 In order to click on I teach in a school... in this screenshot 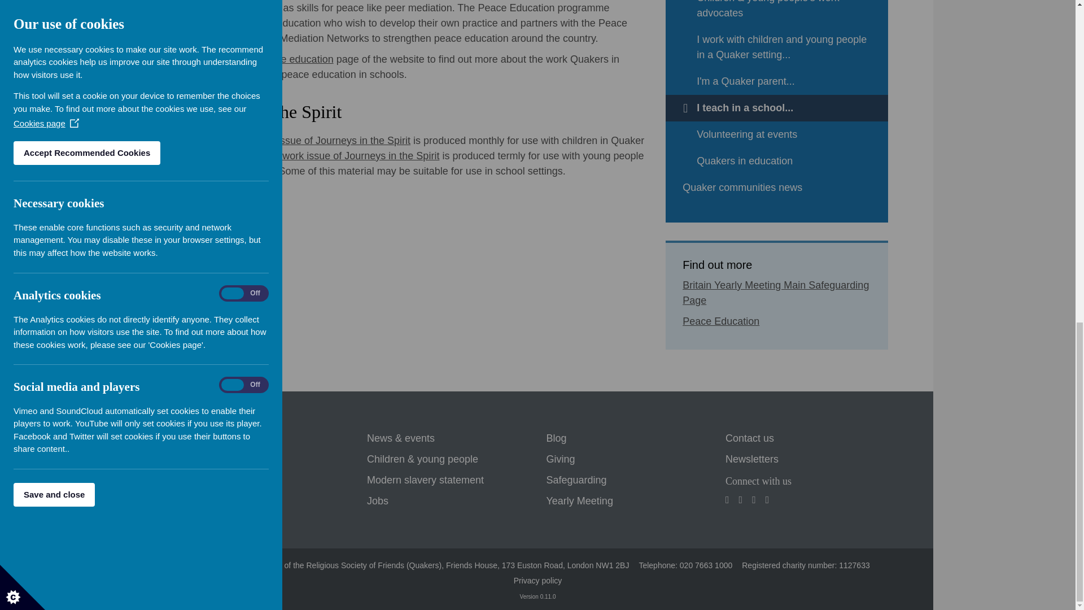, I will do `click(776, 108)`.